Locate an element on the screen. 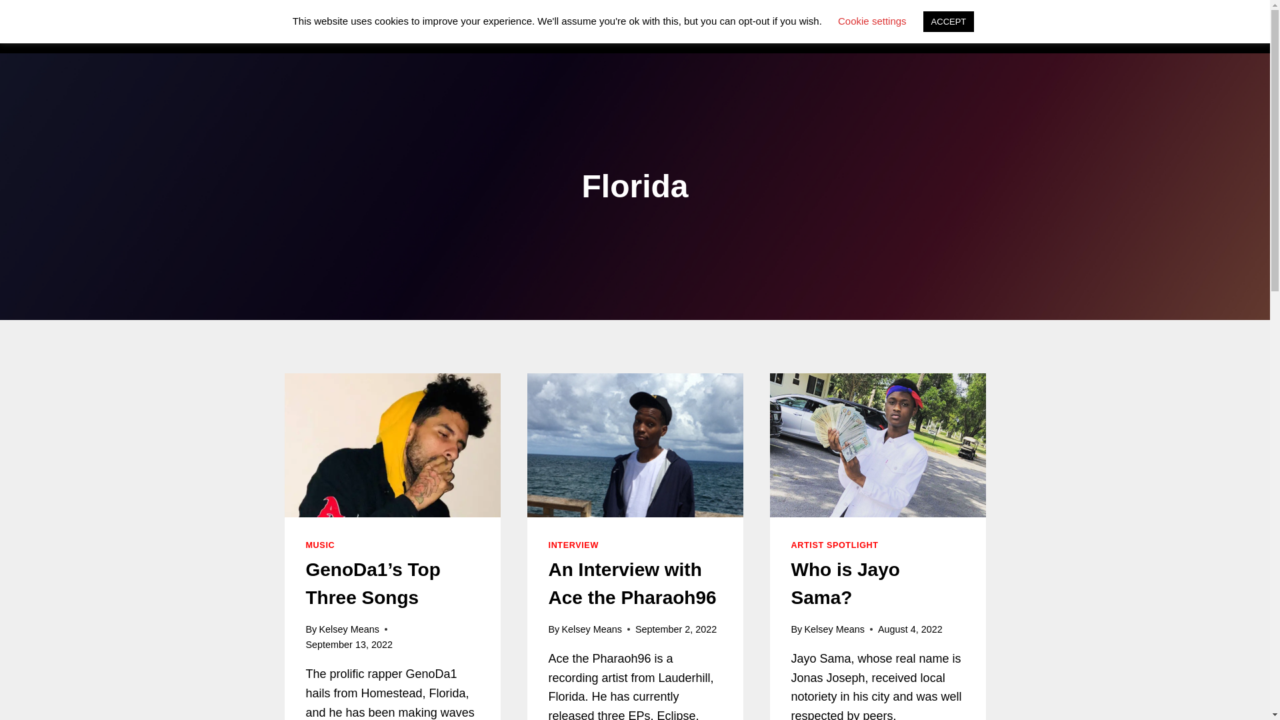 The height and width of the screenshot is (720, 1280). An Interview with Ace the Pharaoh96 is located at coordinates (631, 583).